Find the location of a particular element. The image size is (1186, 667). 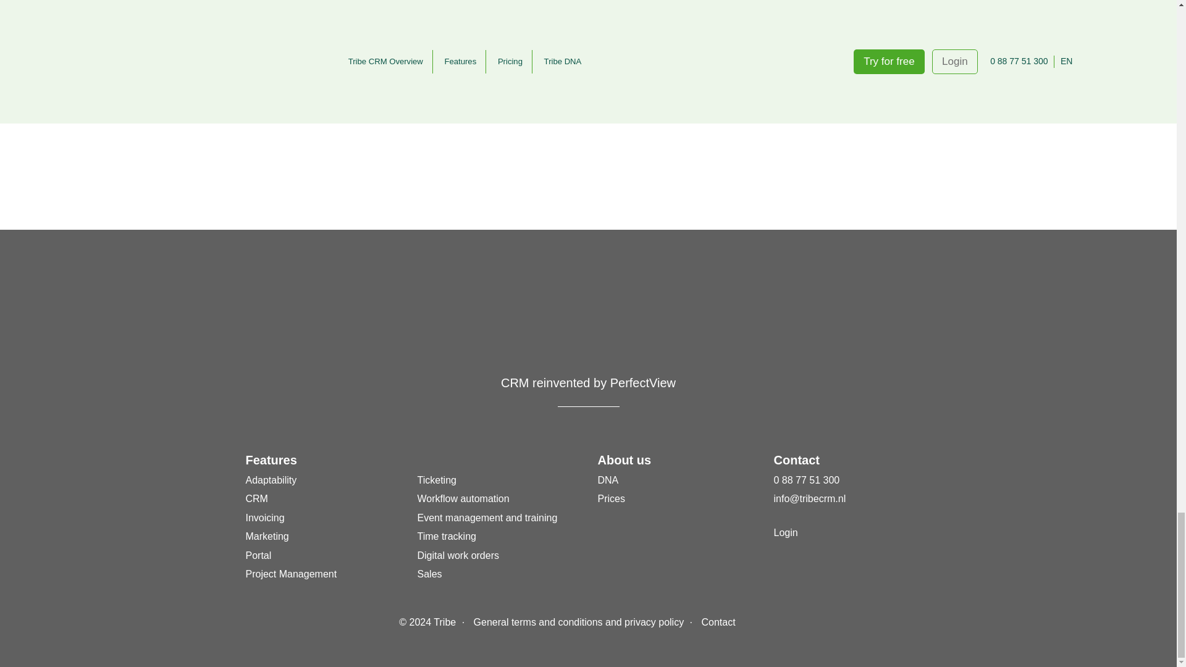

CRM is located at coordinates (256, 499).